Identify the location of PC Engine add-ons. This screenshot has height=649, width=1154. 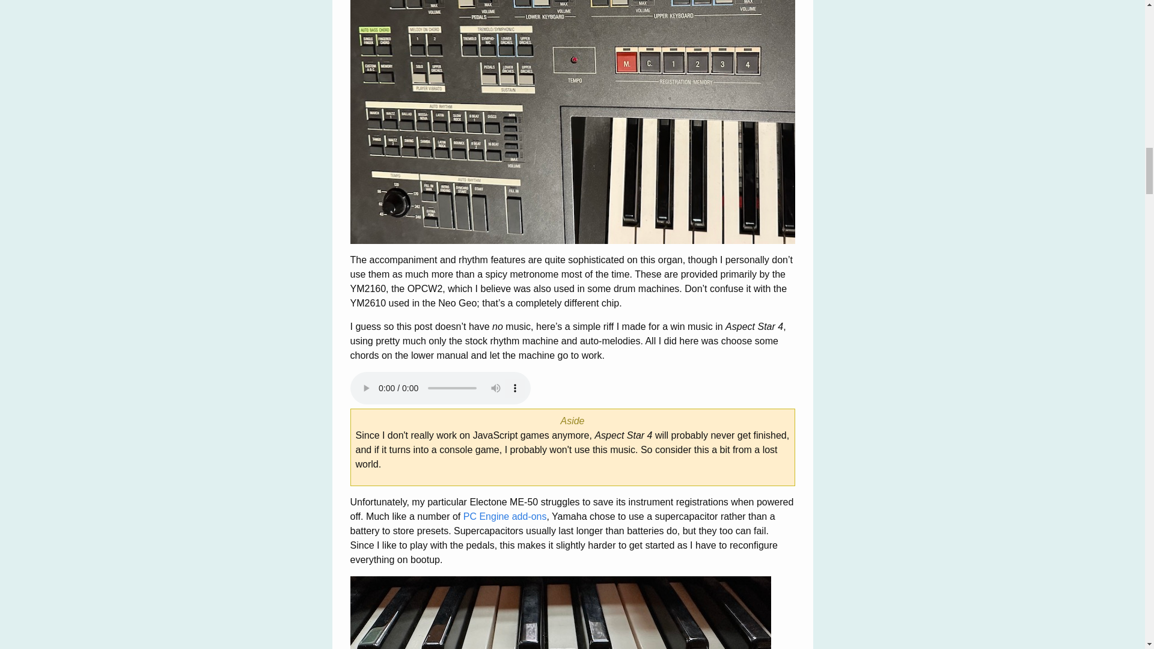
(505, 517).